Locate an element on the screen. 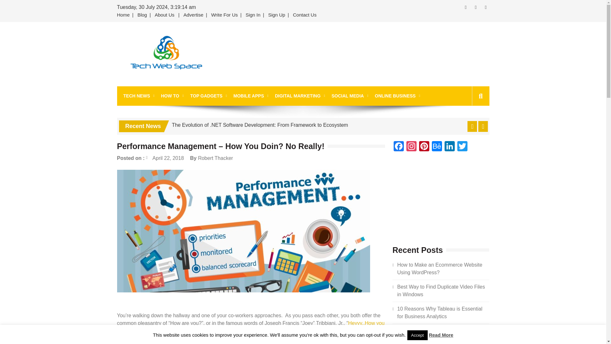  Blog is located at coordinates (142, 15).